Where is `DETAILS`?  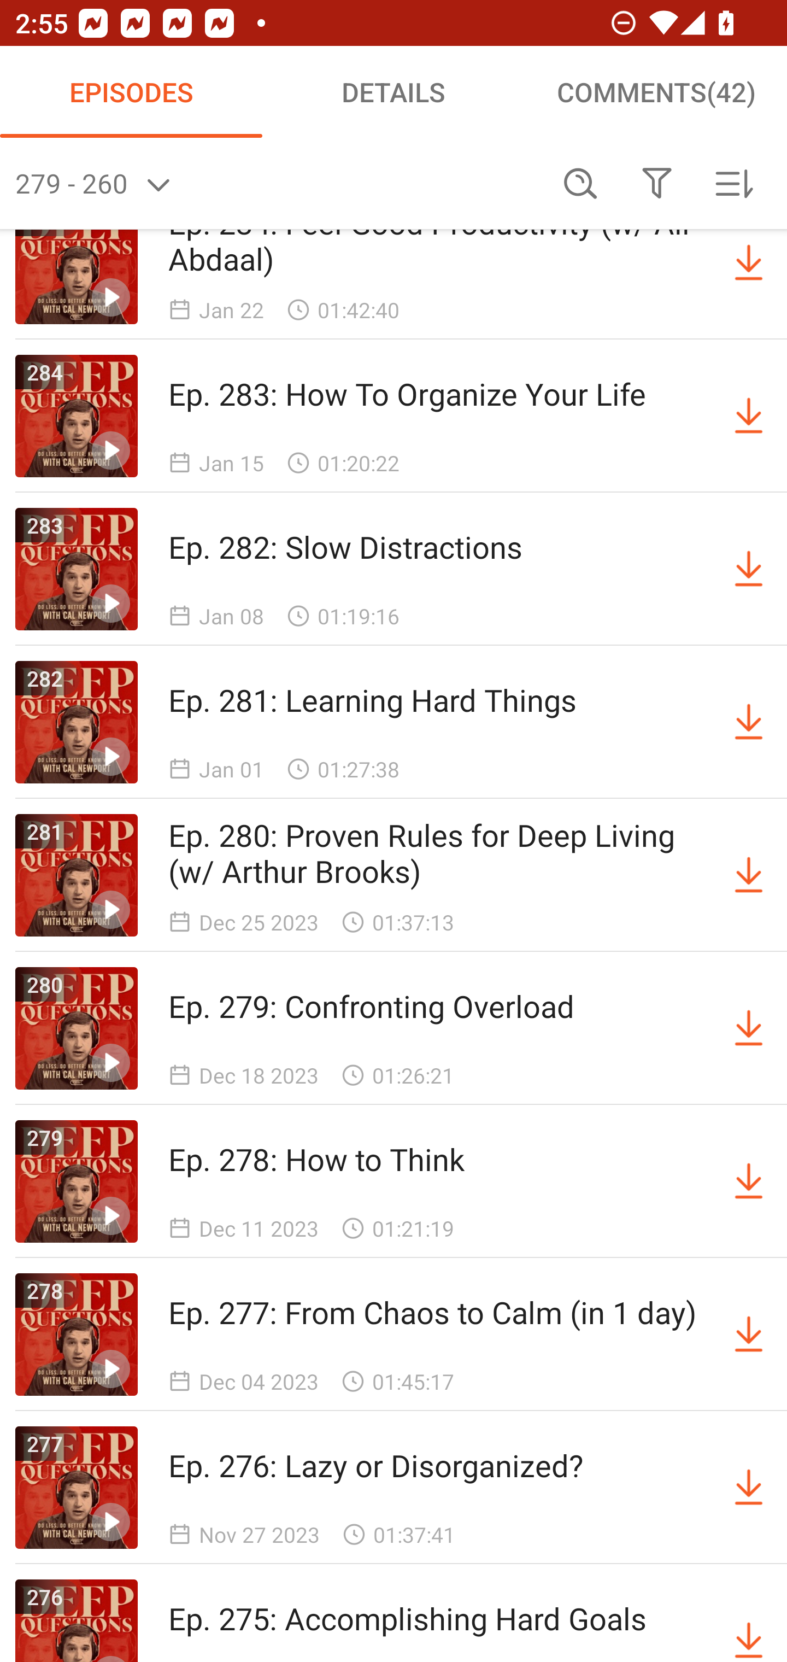
DETAILS is located at coordinates (393, 92).